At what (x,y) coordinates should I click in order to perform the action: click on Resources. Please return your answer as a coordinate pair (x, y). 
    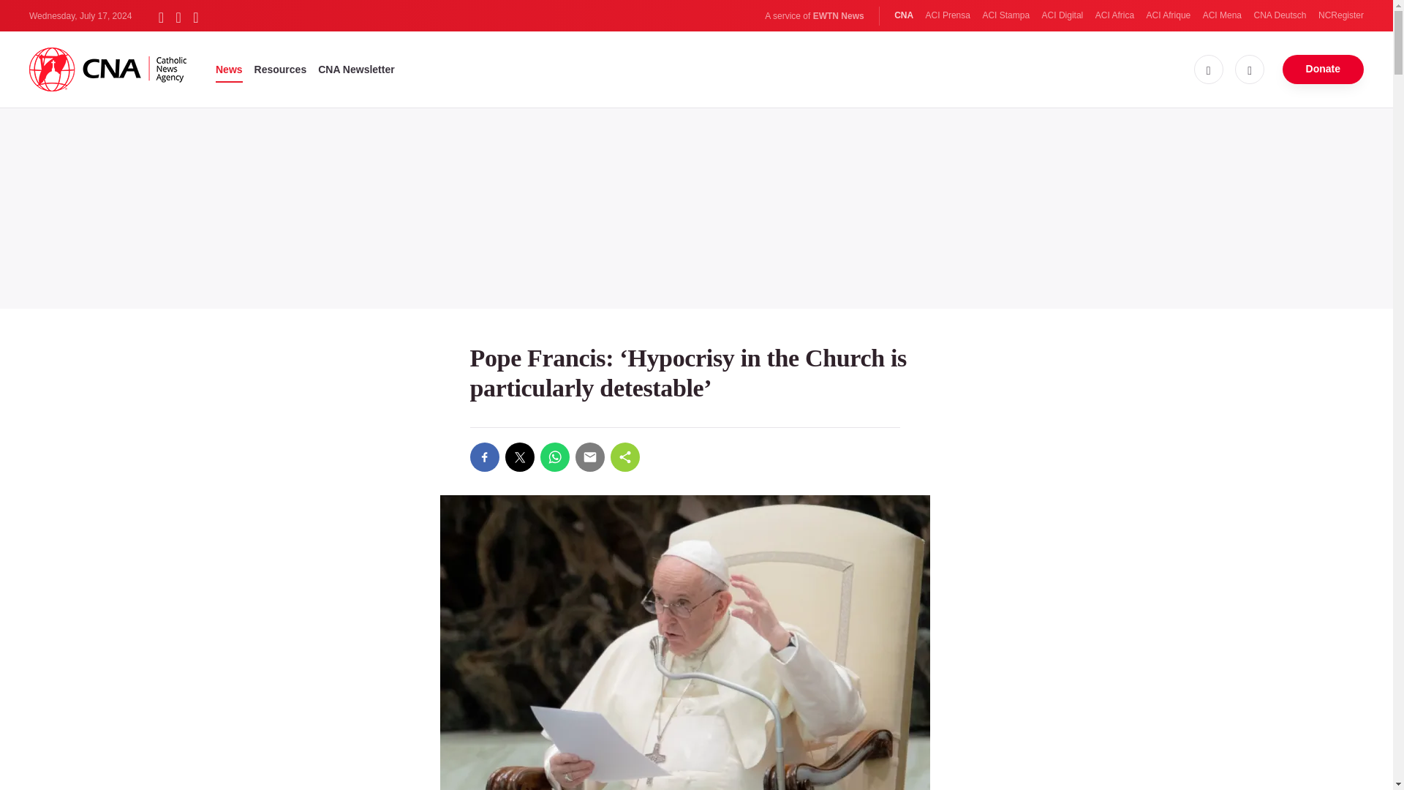
    Looking at the image, I should click on (281, 69).